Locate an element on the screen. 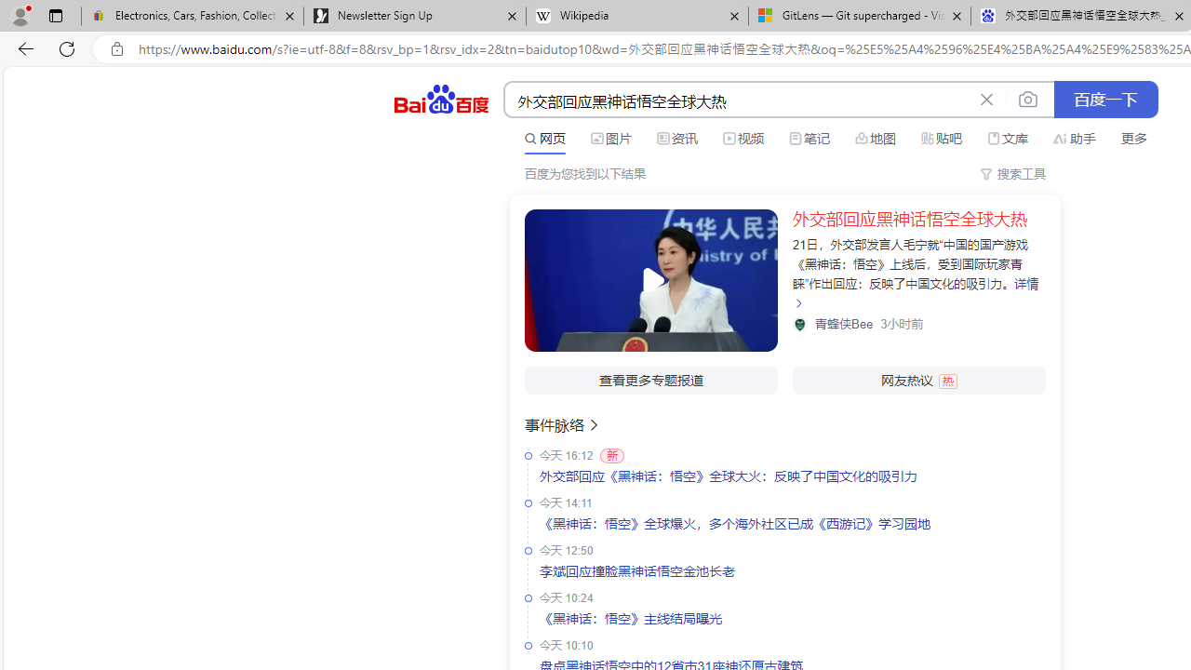  Newsletter Sign Up is located at coordinates (414, 17).